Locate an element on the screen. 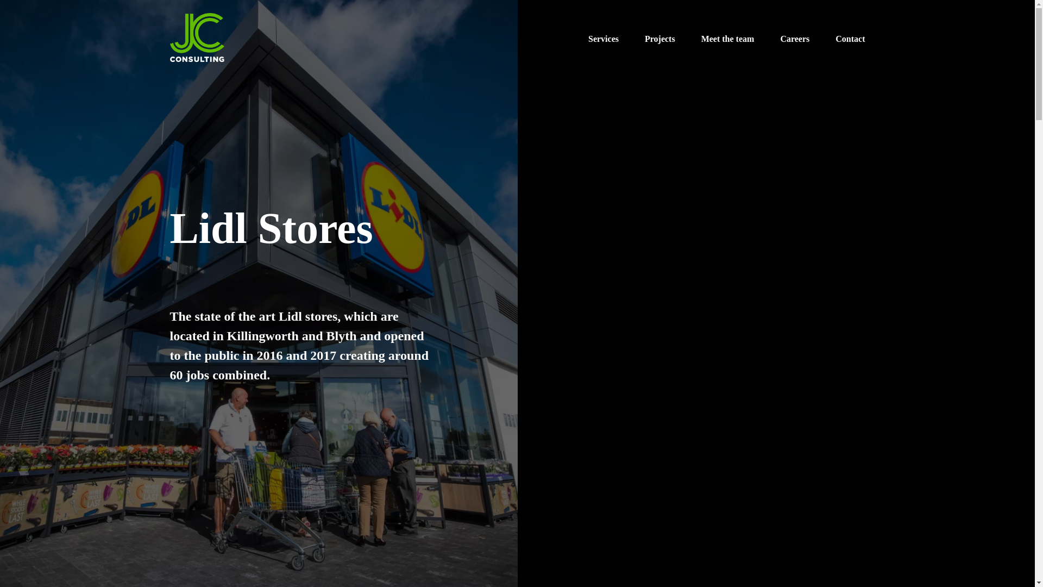 The image size is (1043, 587). Projects is located at coordinates (659, 39).